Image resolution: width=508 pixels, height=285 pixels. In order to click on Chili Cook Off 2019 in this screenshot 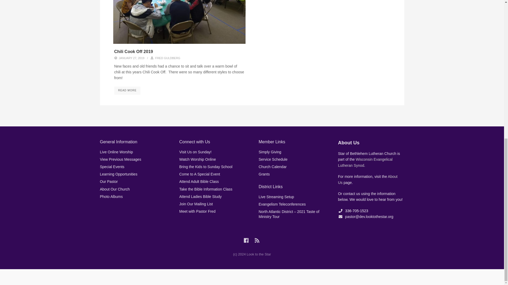, I will do `click(128, 90)`.